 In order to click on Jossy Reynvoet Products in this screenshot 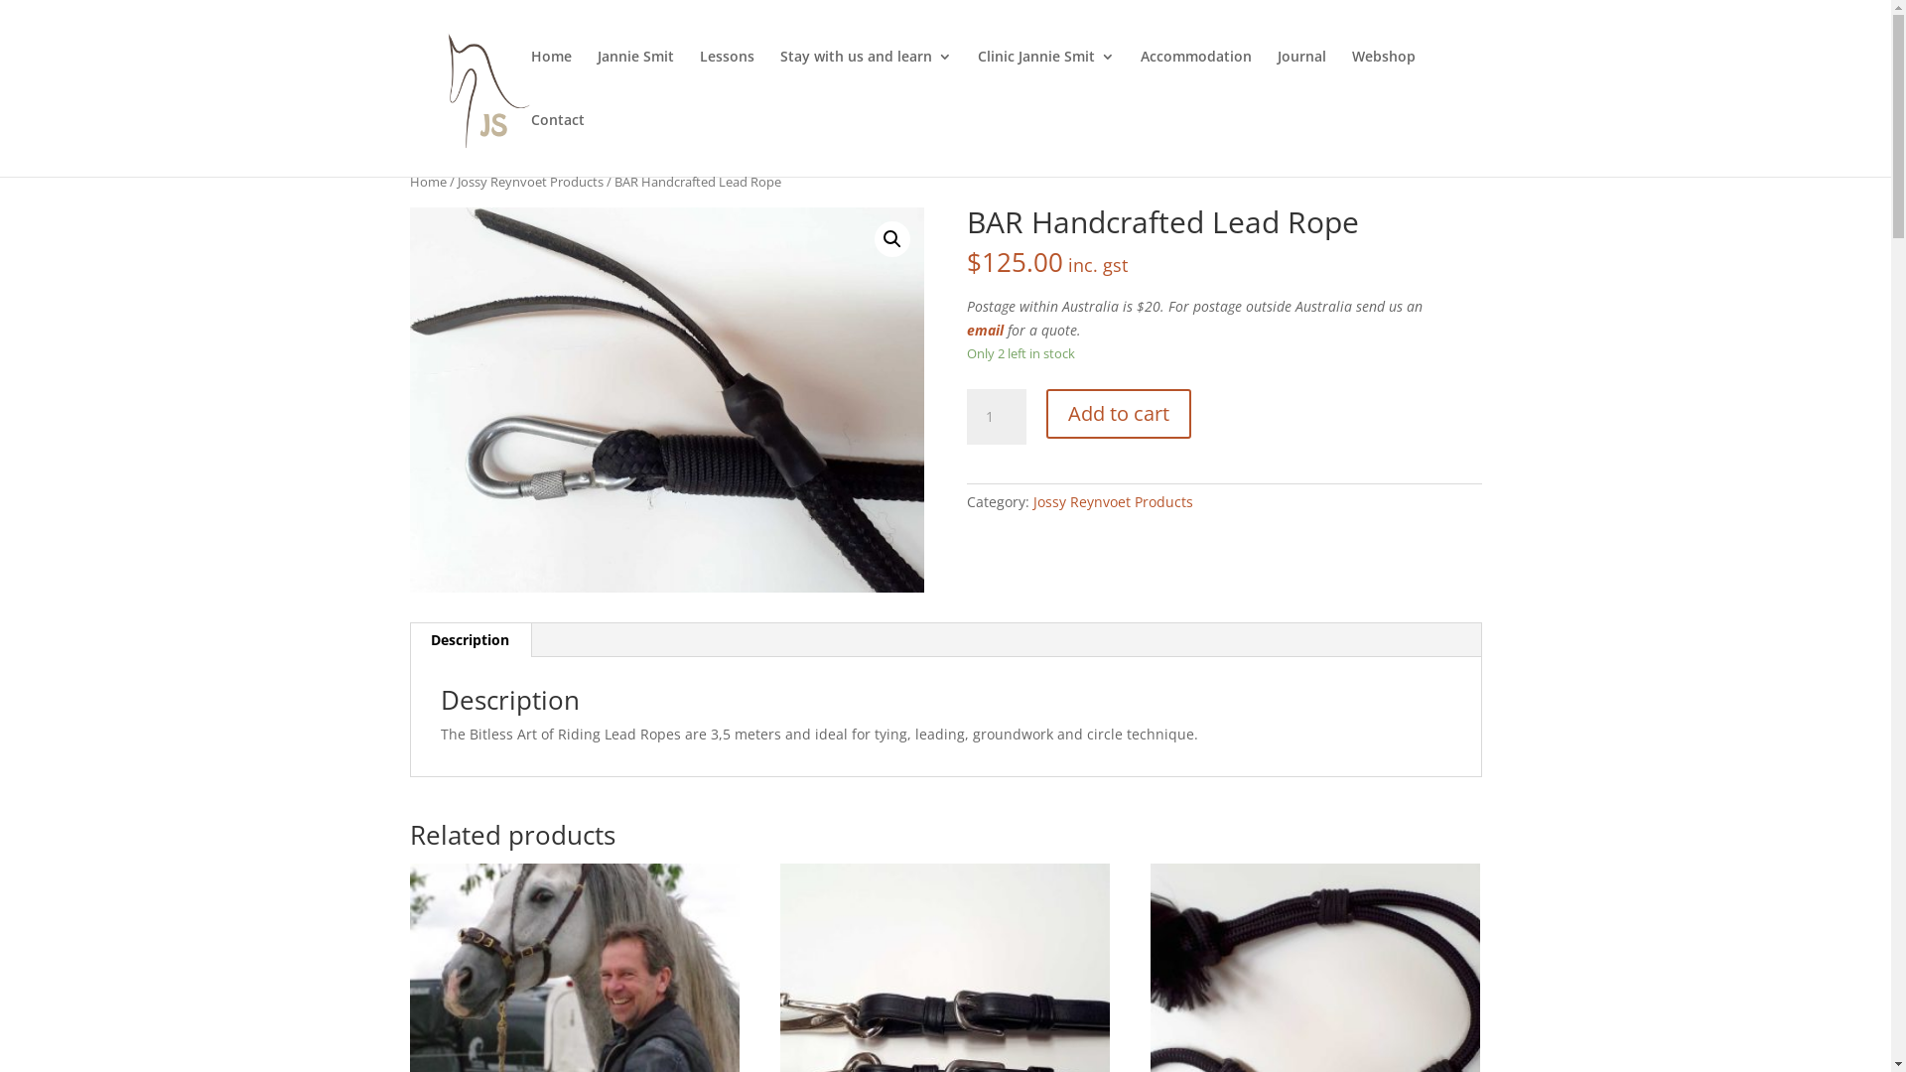, I will do `click(1114, 502)`.